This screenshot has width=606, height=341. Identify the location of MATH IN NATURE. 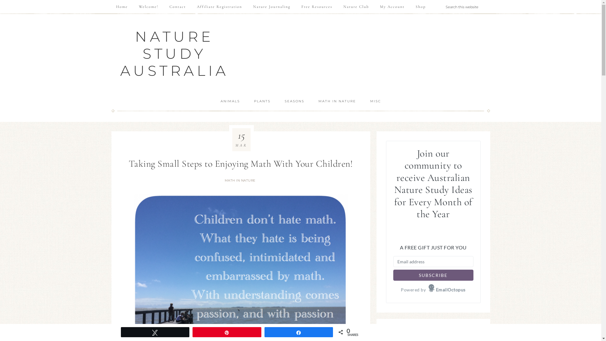
(337, 101).